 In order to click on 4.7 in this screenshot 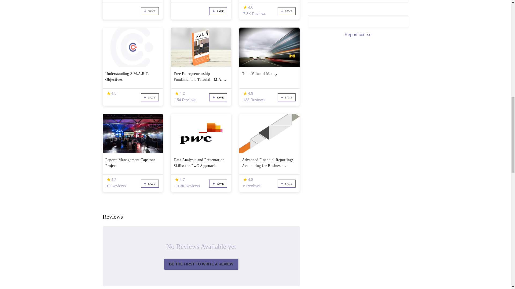, I will do `click(176, 180)`.